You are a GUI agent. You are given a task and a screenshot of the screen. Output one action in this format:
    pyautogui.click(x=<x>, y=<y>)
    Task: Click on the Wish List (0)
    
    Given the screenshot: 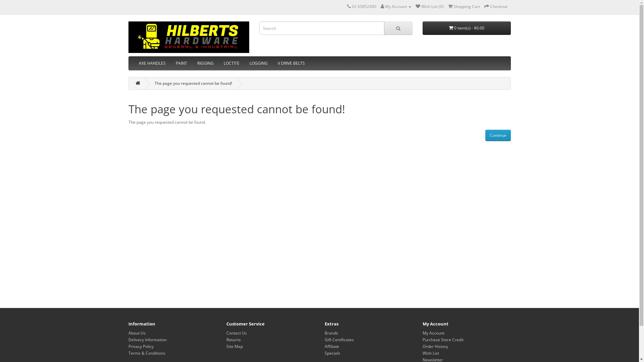 What is the action you would take?
    pyautogui.click(x=429, y=7)
    